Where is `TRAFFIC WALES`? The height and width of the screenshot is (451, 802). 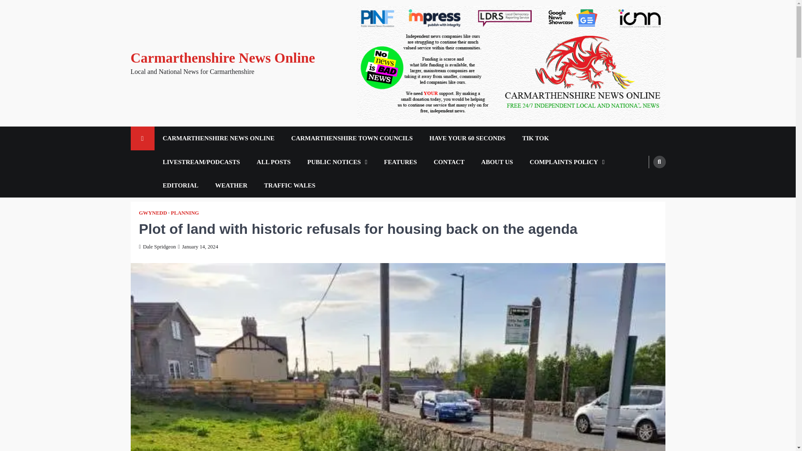 TRAFFIC WALES is located at coordinates (290, 185).